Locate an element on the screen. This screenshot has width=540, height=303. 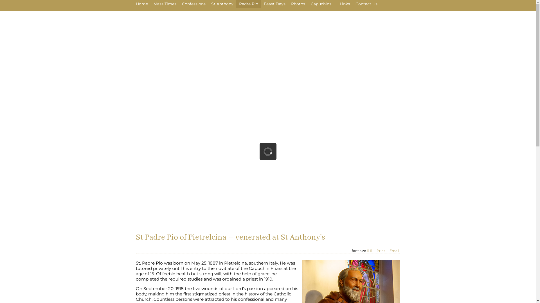
Print is located at coordinates (381, 251).